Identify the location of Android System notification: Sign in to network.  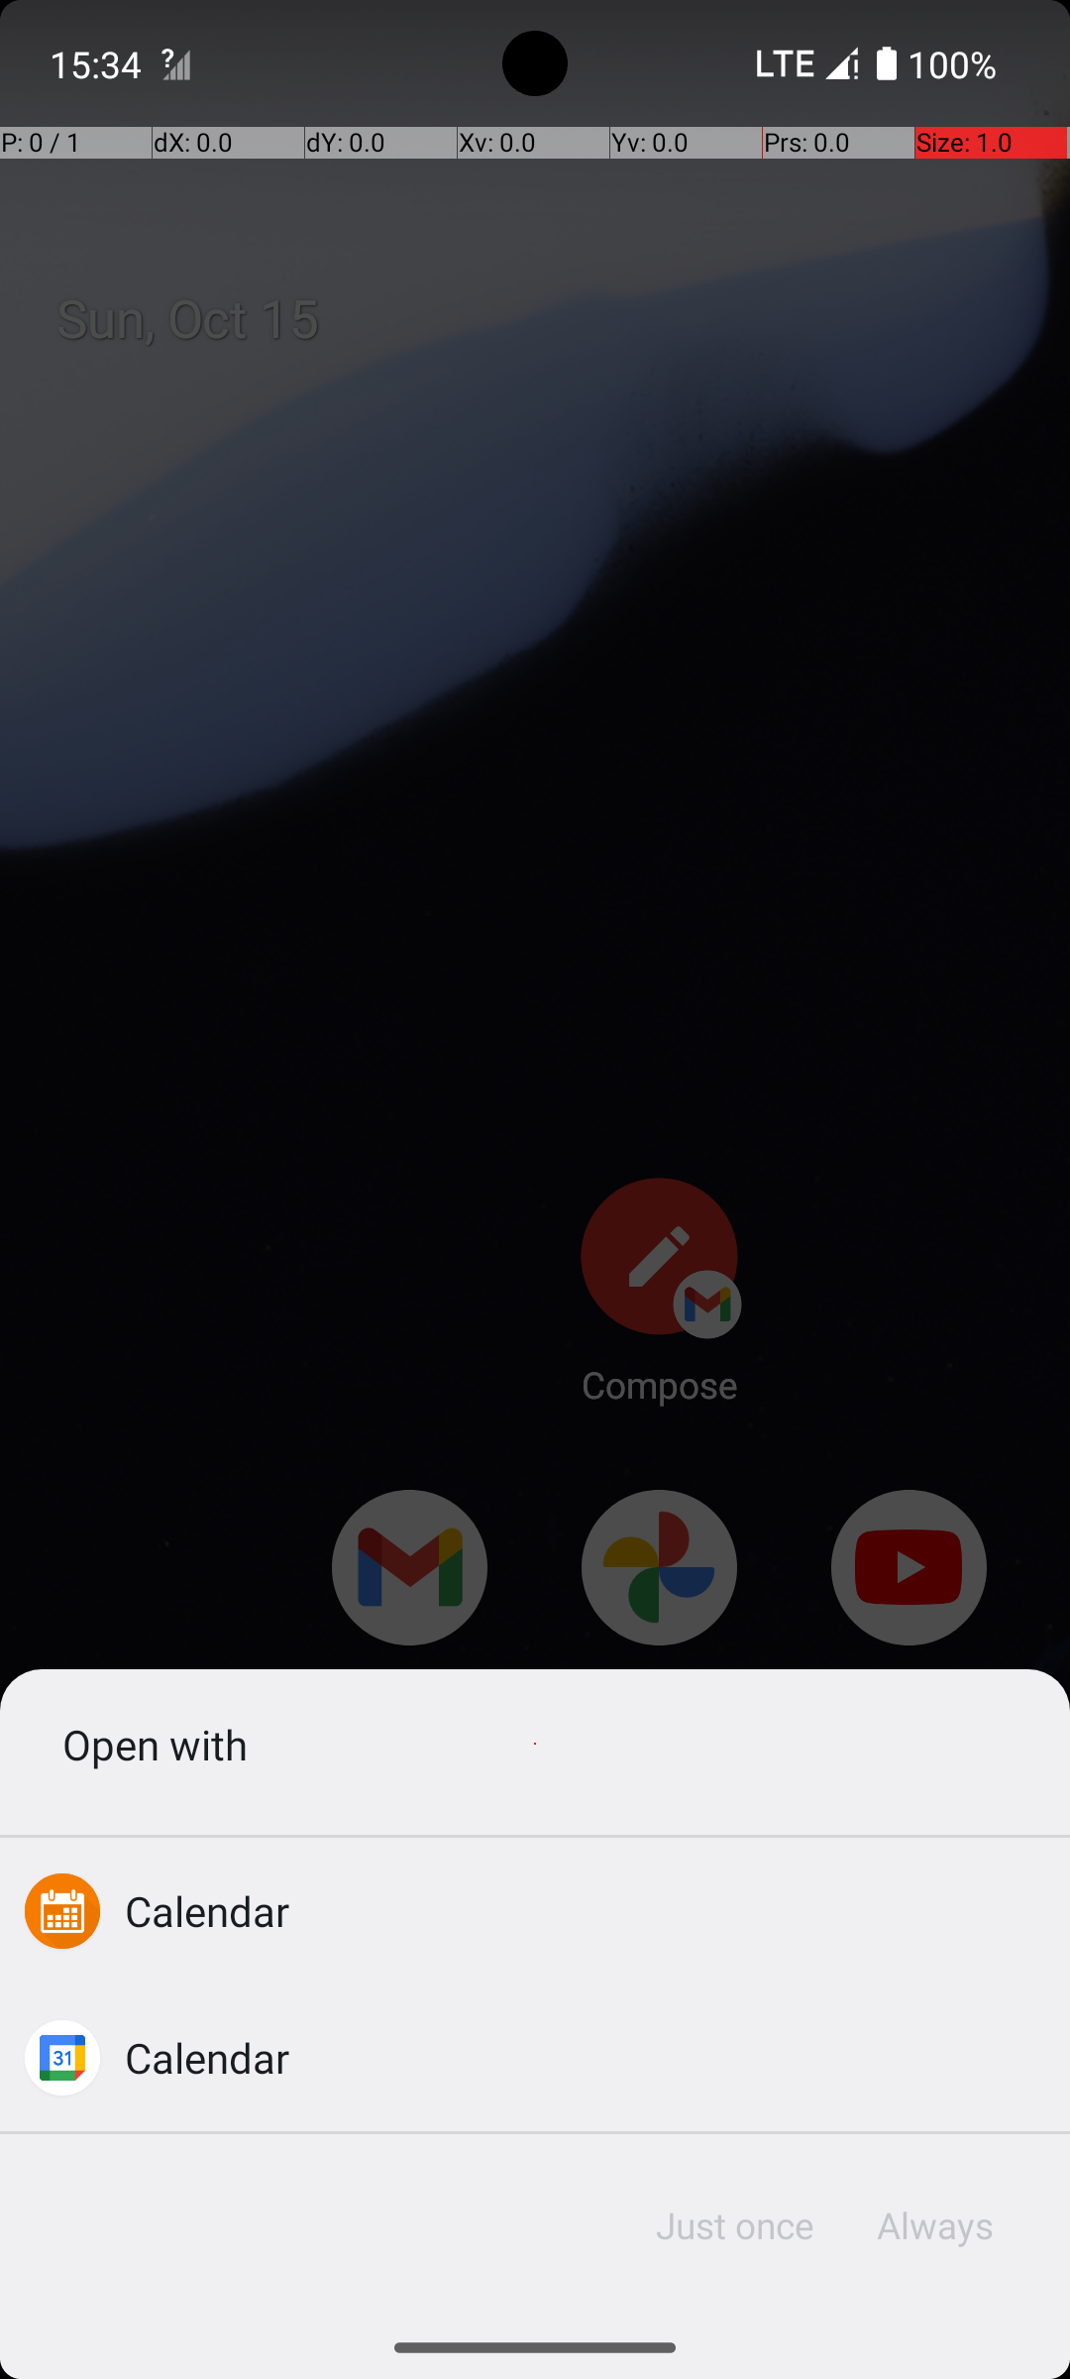
(175, 63).